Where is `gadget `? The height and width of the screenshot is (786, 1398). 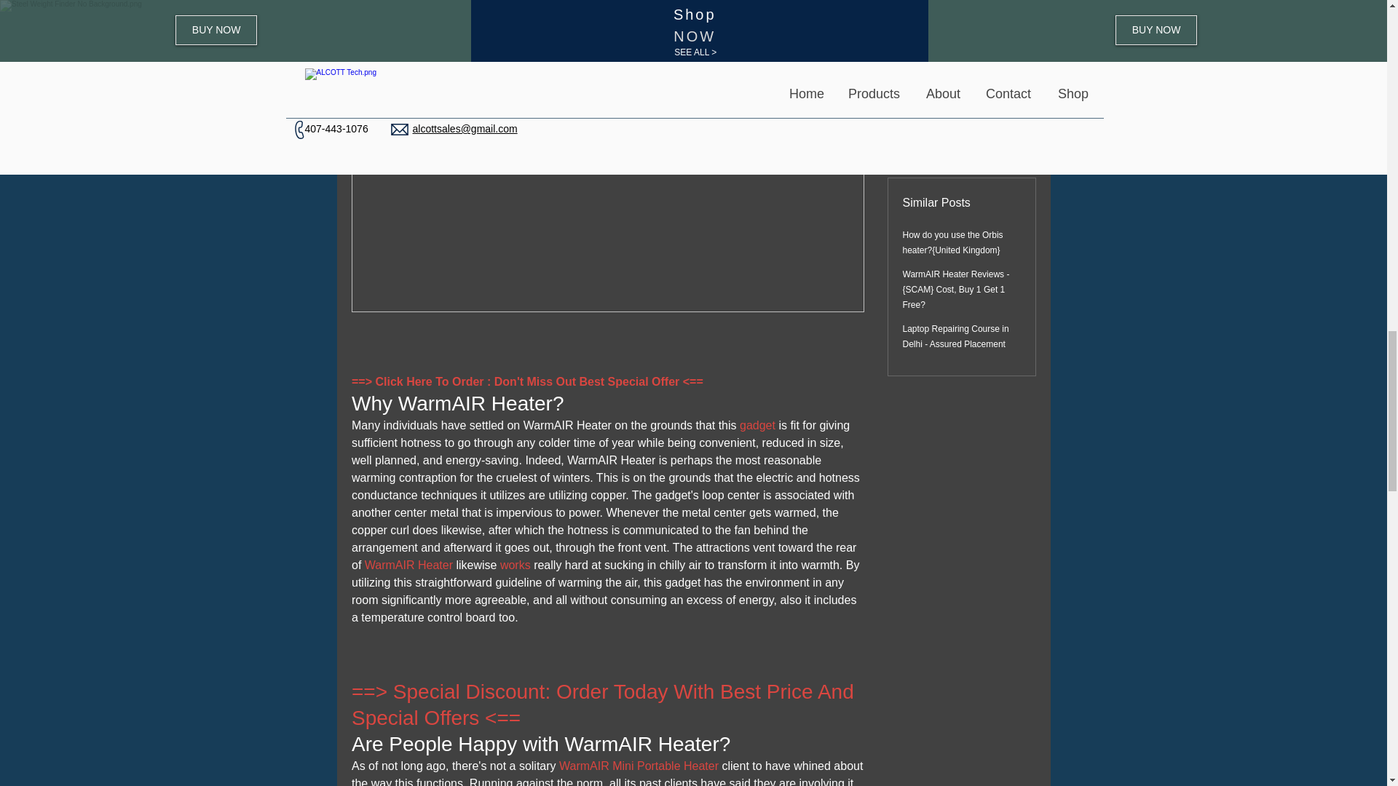 gadget  is located at coordinates (759, 425).